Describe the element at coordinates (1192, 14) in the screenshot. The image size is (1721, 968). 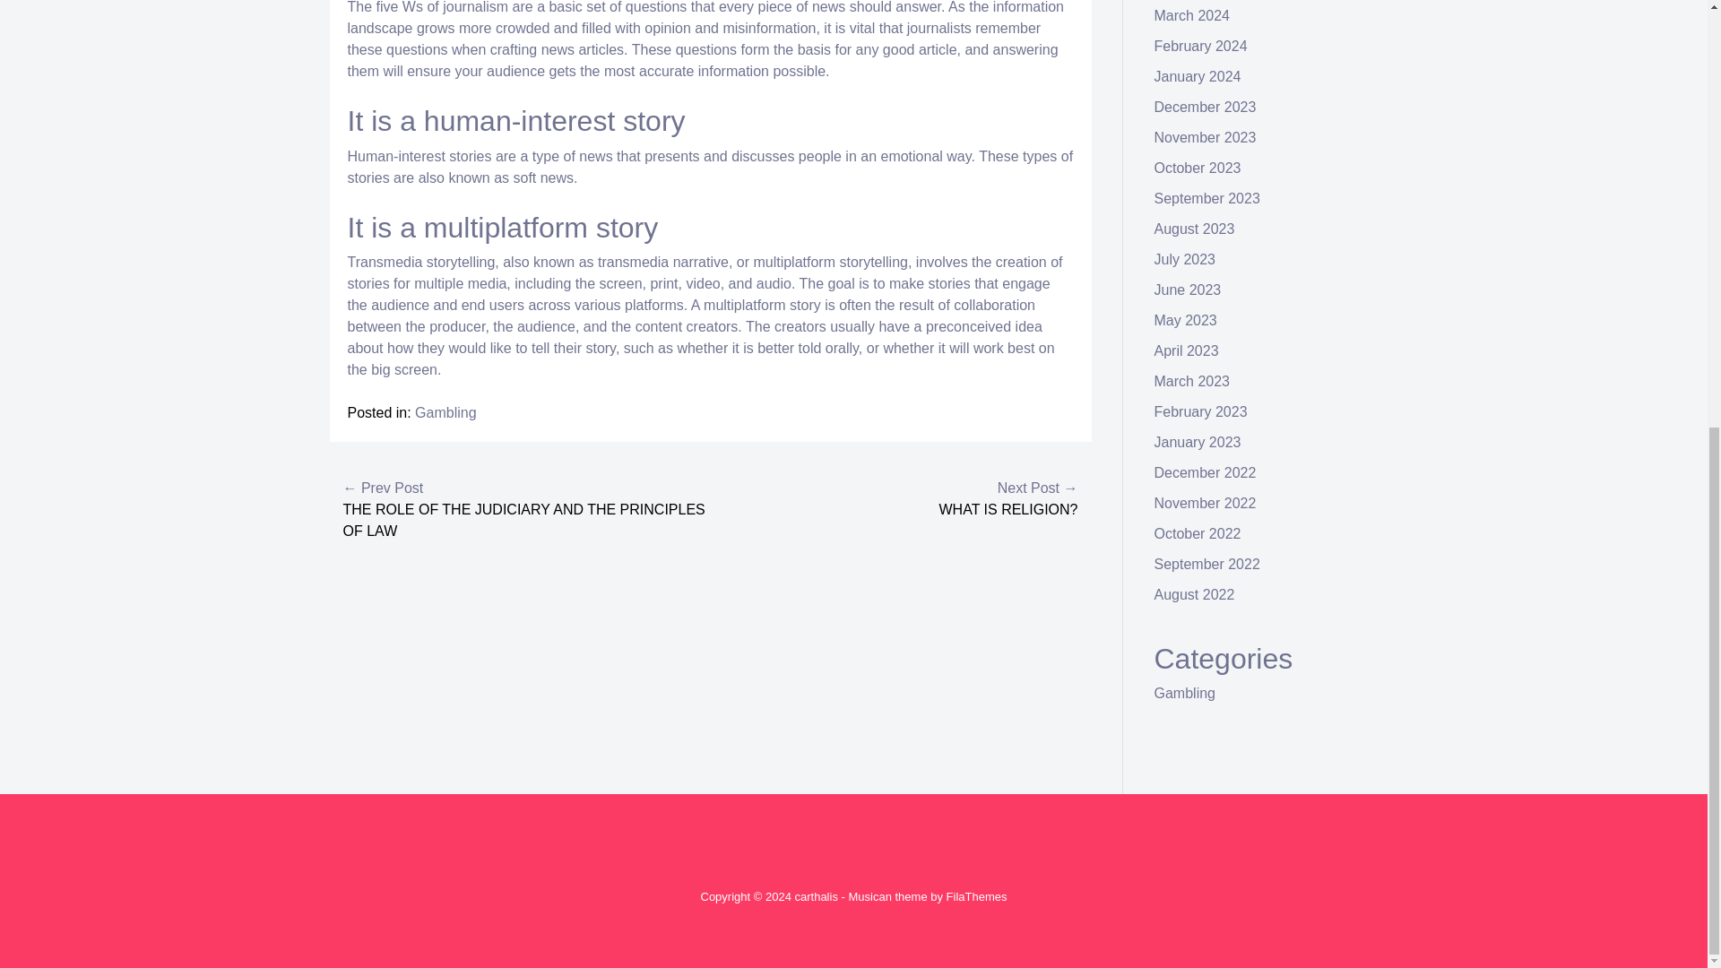
I see `March 2024` at that location.